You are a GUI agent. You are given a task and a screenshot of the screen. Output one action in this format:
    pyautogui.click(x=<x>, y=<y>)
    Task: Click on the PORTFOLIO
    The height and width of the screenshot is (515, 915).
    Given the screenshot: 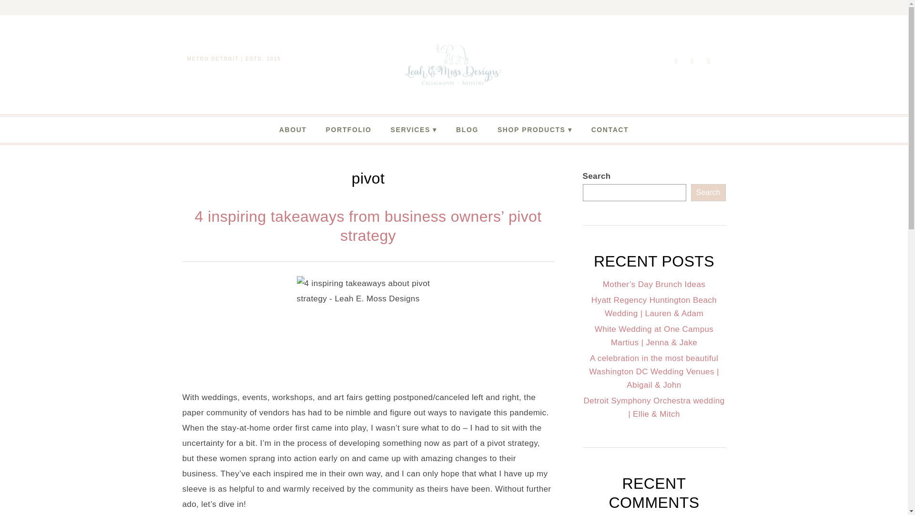 What is the action you would take?
    pyautogui.click(x=349, y=130)
    